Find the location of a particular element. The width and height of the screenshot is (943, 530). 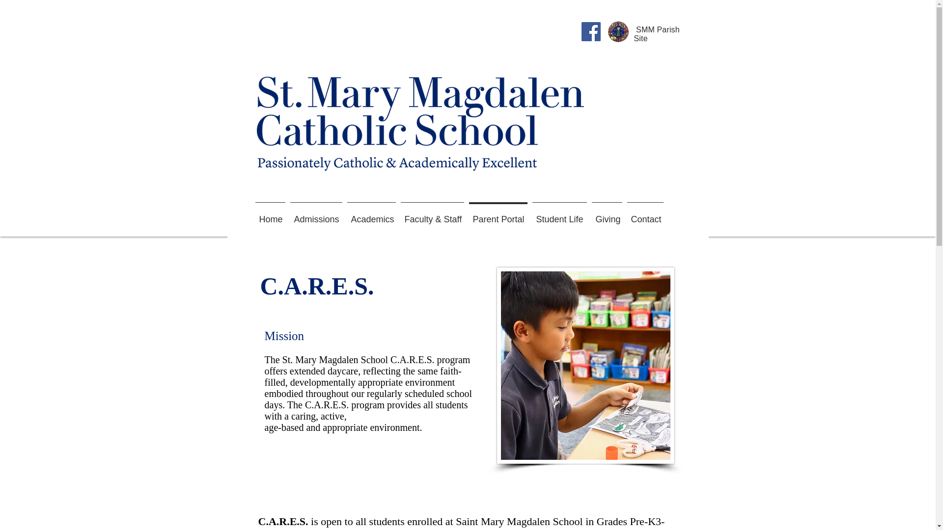

Contact is located at coordinates (645, 215).